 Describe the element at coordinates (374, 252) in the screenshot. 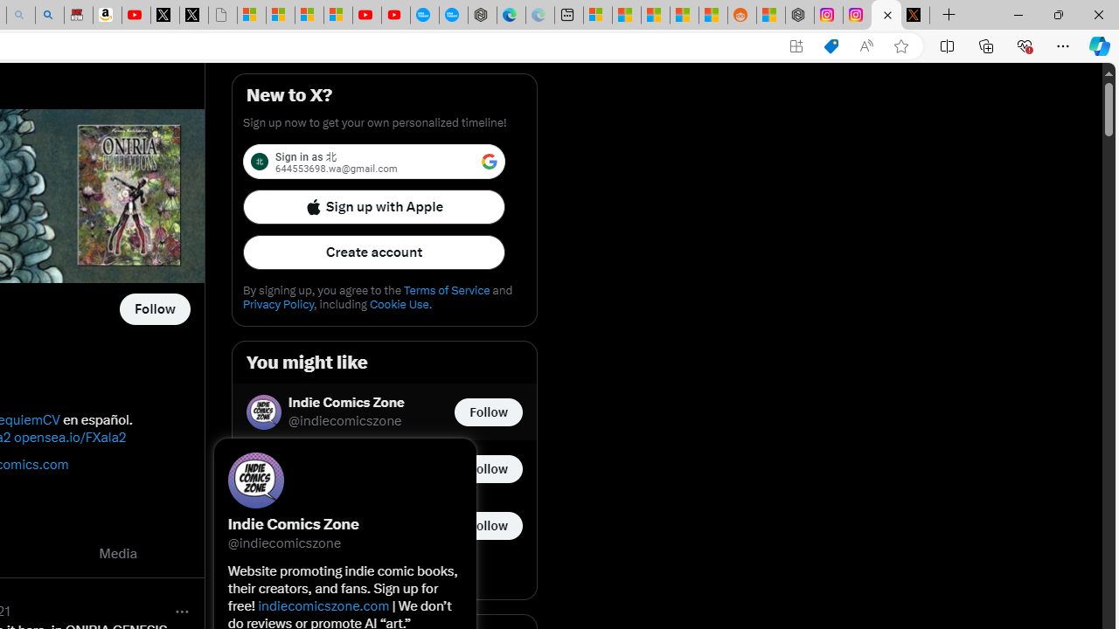

I see `Create account` at that location.